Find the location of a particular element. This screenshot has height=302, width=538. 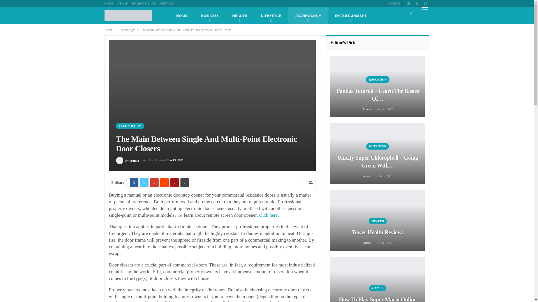

SIGN IN is located at coordinates (394, 3).